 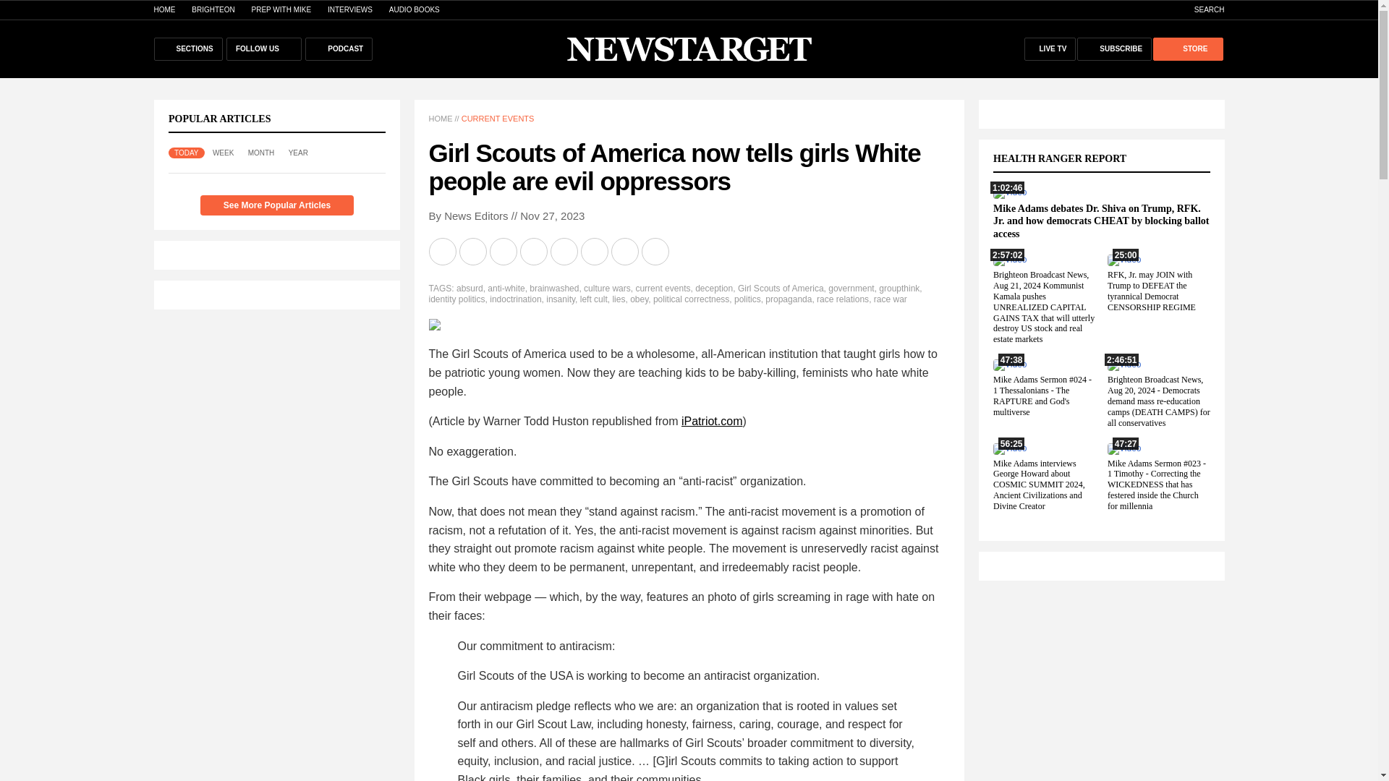 I want to click on SEARCH, so click(x=1202, y=9).